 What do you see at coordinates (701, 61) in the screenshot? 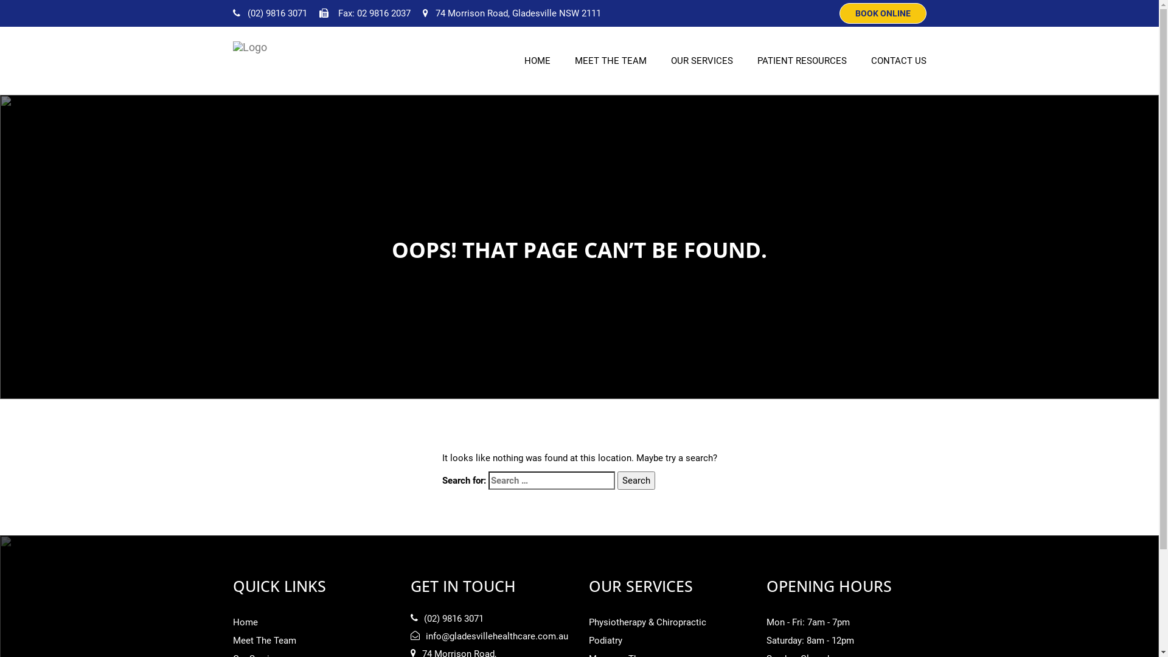
I see `OUR SERVICES` at bounding box center [701, 61].